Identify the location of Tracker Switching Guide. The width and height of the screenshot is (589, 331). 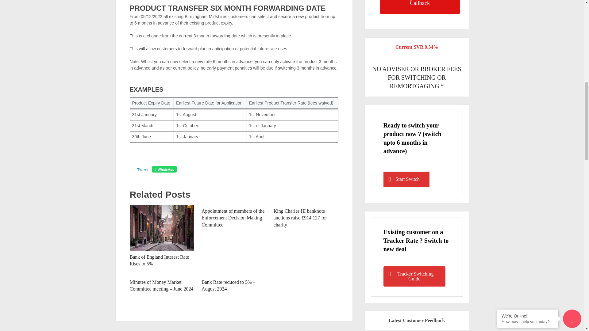
(414, 276).